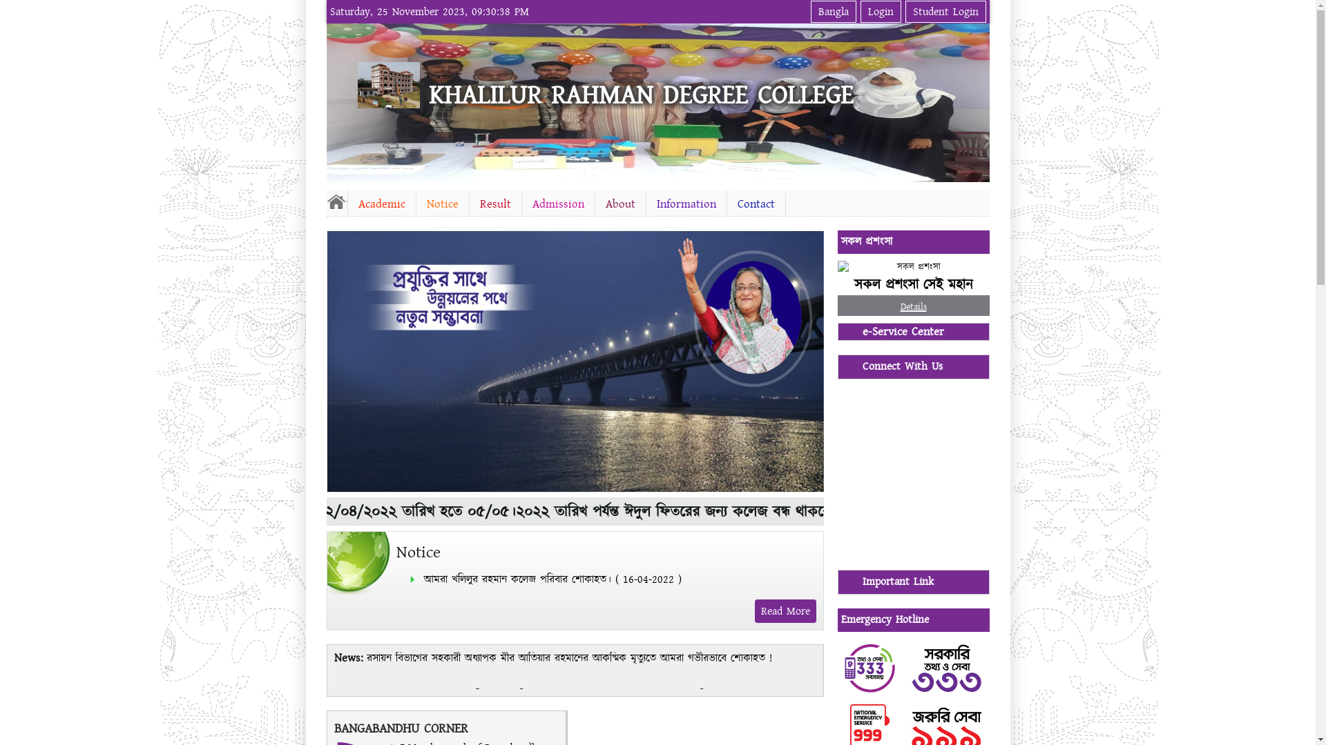 This screenshot has height=745, width=1326. Describe the element at coordinates (620, 204) in the screenshot. I see `About` at that location.